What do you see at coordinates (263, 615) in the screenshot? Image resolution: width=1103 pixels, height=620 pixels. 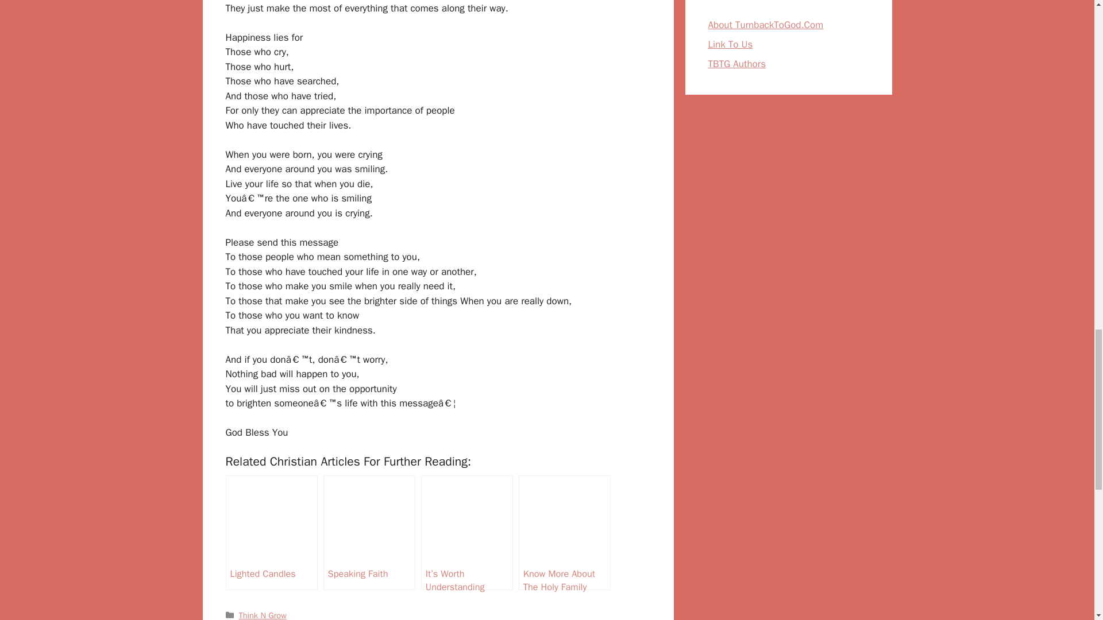 I see `Think N Grow` at bounding box center [263, 615].